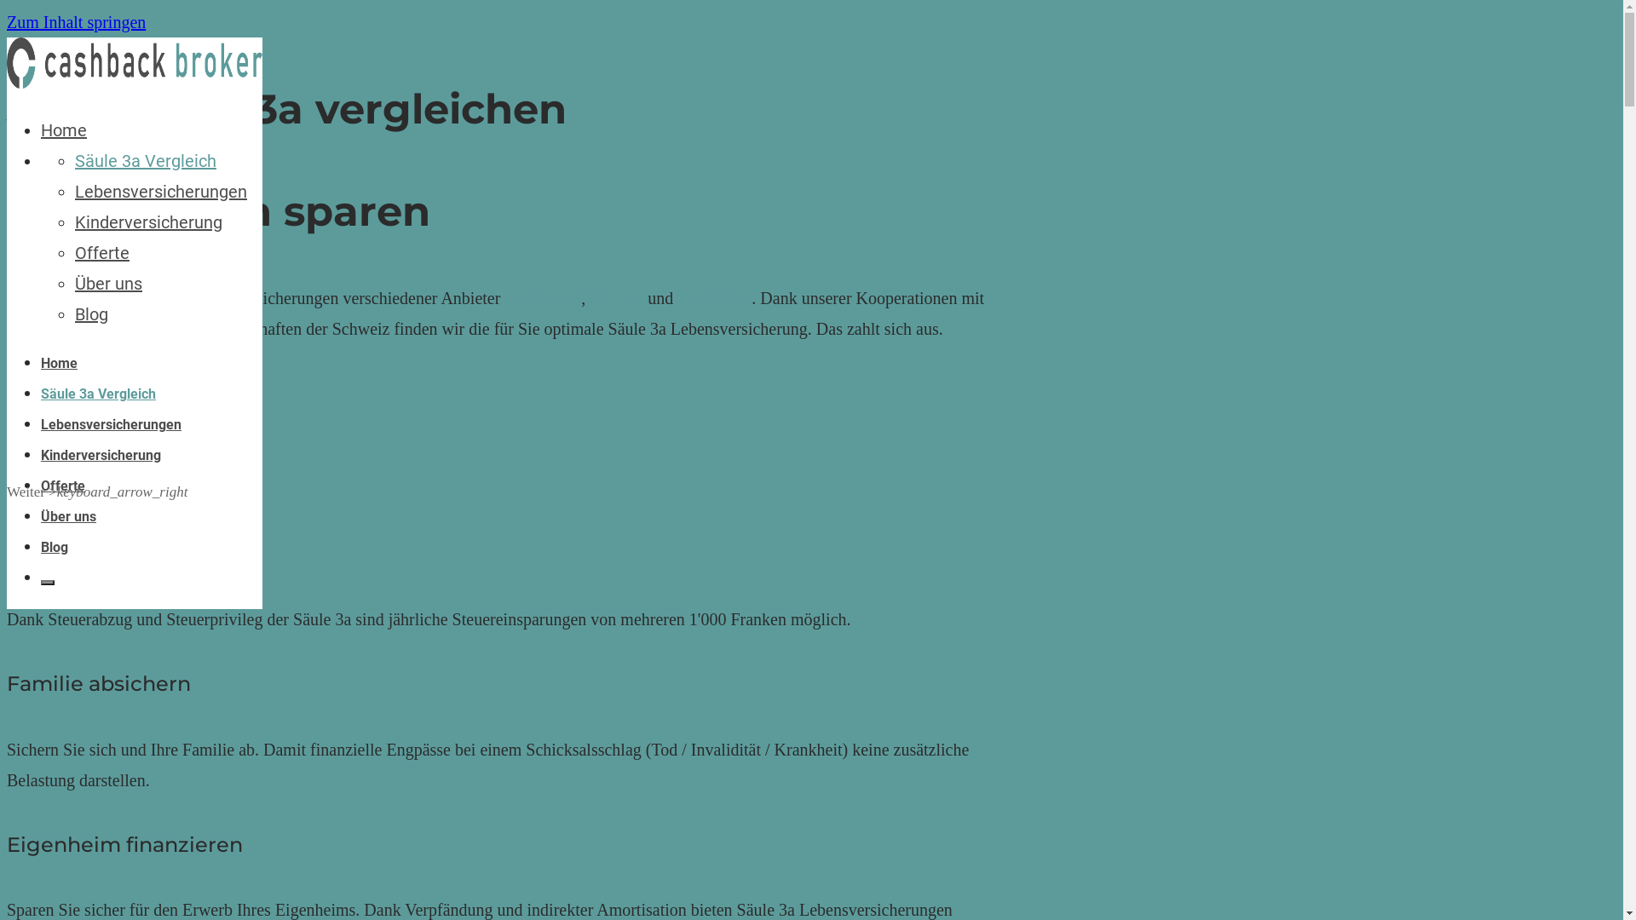  I want to click on Blog, so click(92, 314).